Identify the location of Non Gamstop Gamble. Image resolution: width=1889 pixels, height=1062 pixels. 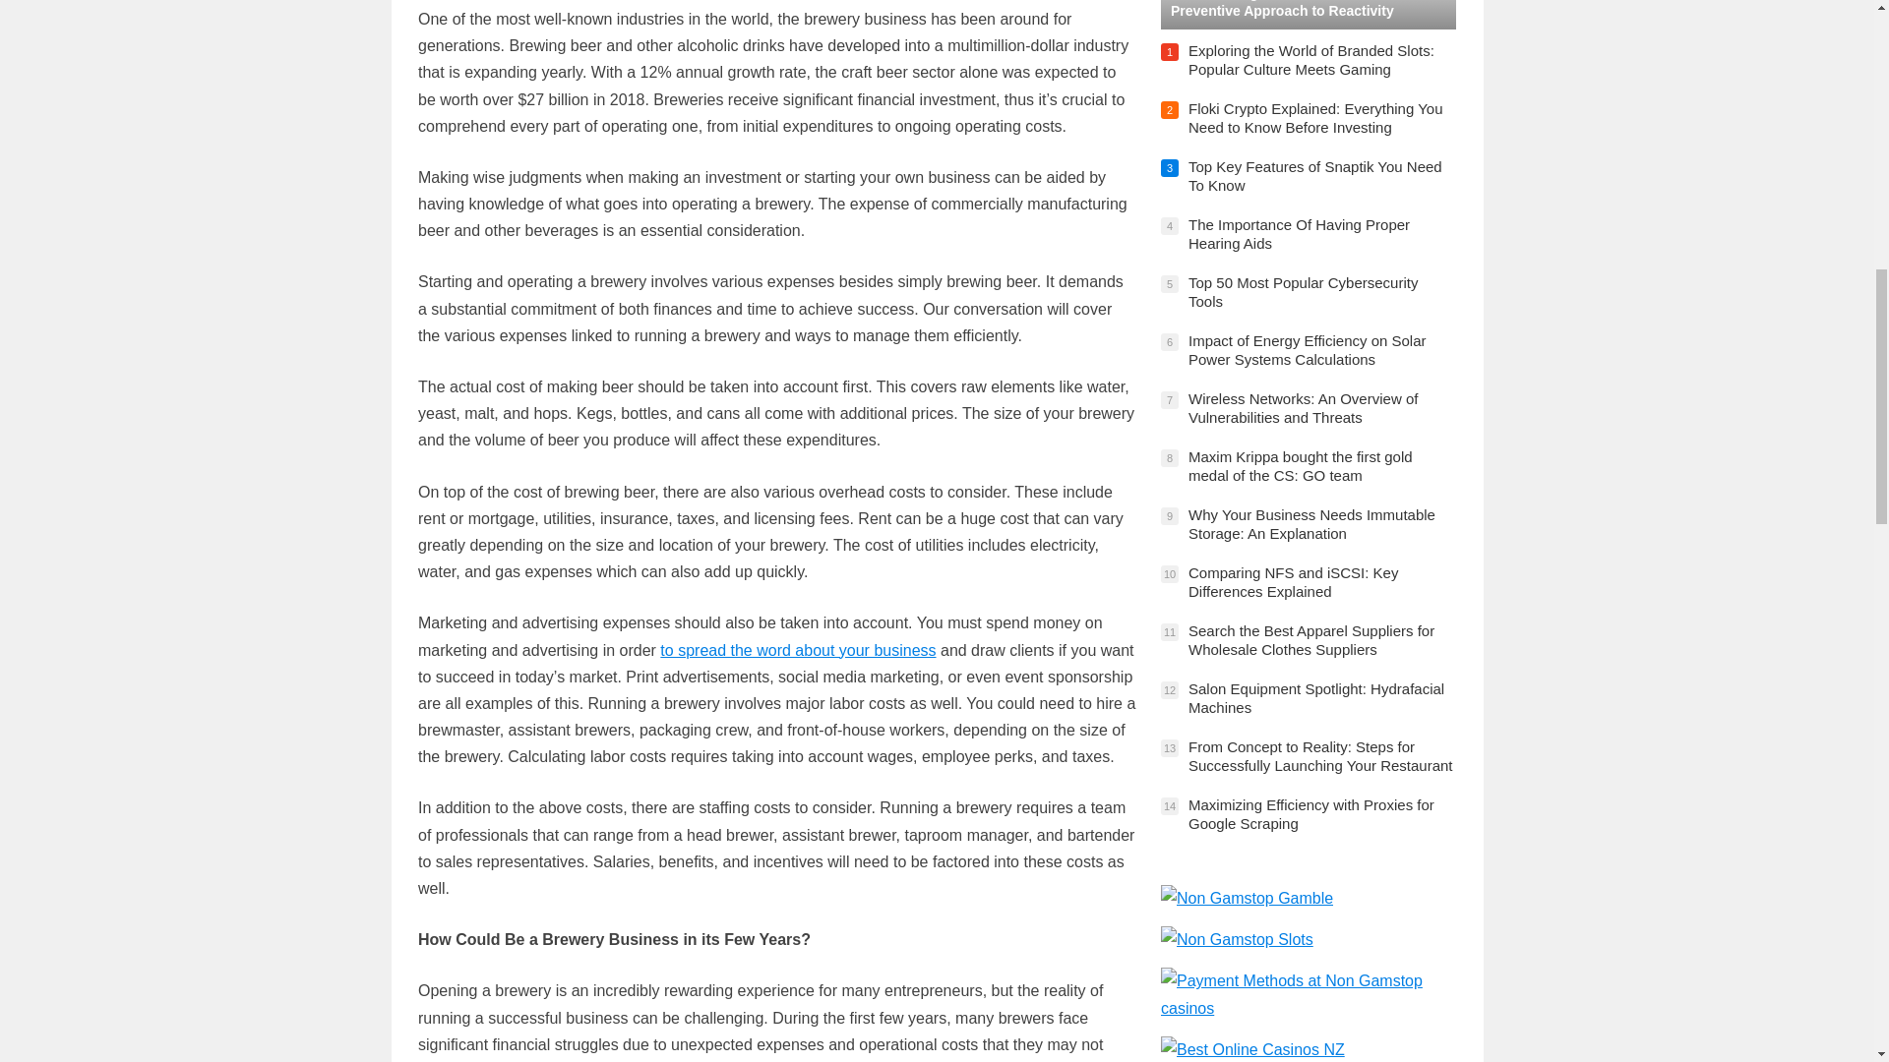
(1248, 899).